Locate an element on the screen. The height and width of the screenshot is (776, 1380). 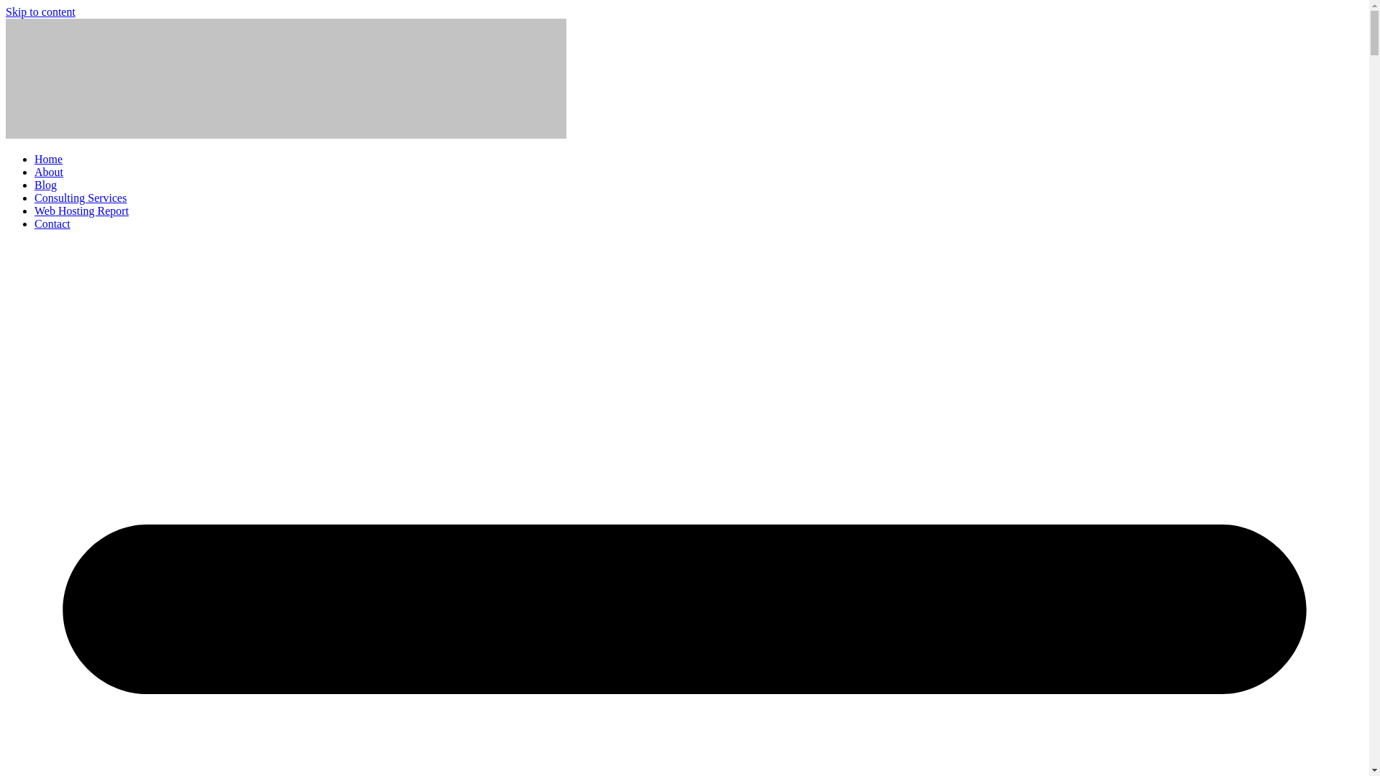
Contact is located at coordinates (52, 223).